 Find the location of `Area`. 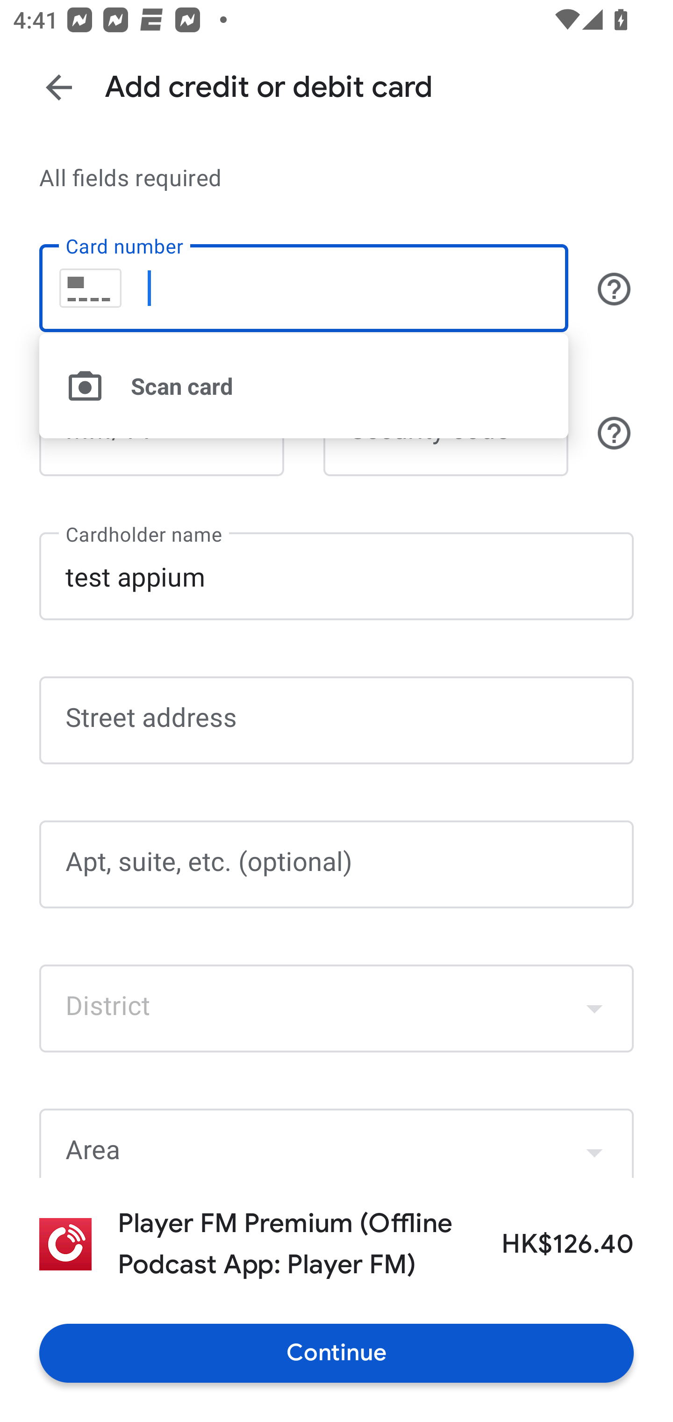

Area is located at coordinates (336, 1143).